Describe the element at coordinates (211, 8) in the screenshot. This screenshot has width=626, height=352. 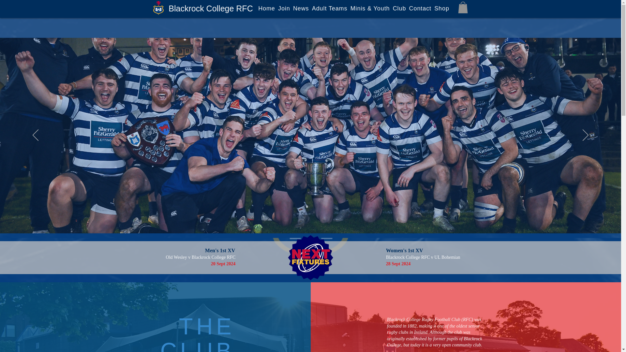
I see `Blackrock College RFC` at that location.